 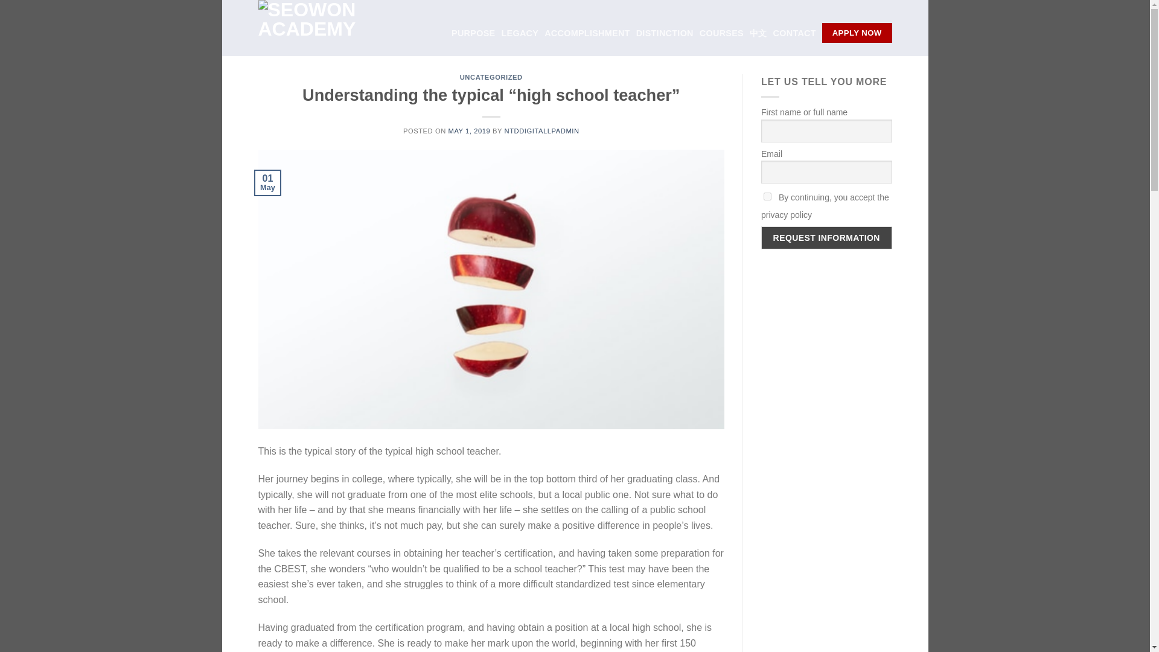 I want to click on NTDDIGITALLPADMIN, so click(x=542, y=130).